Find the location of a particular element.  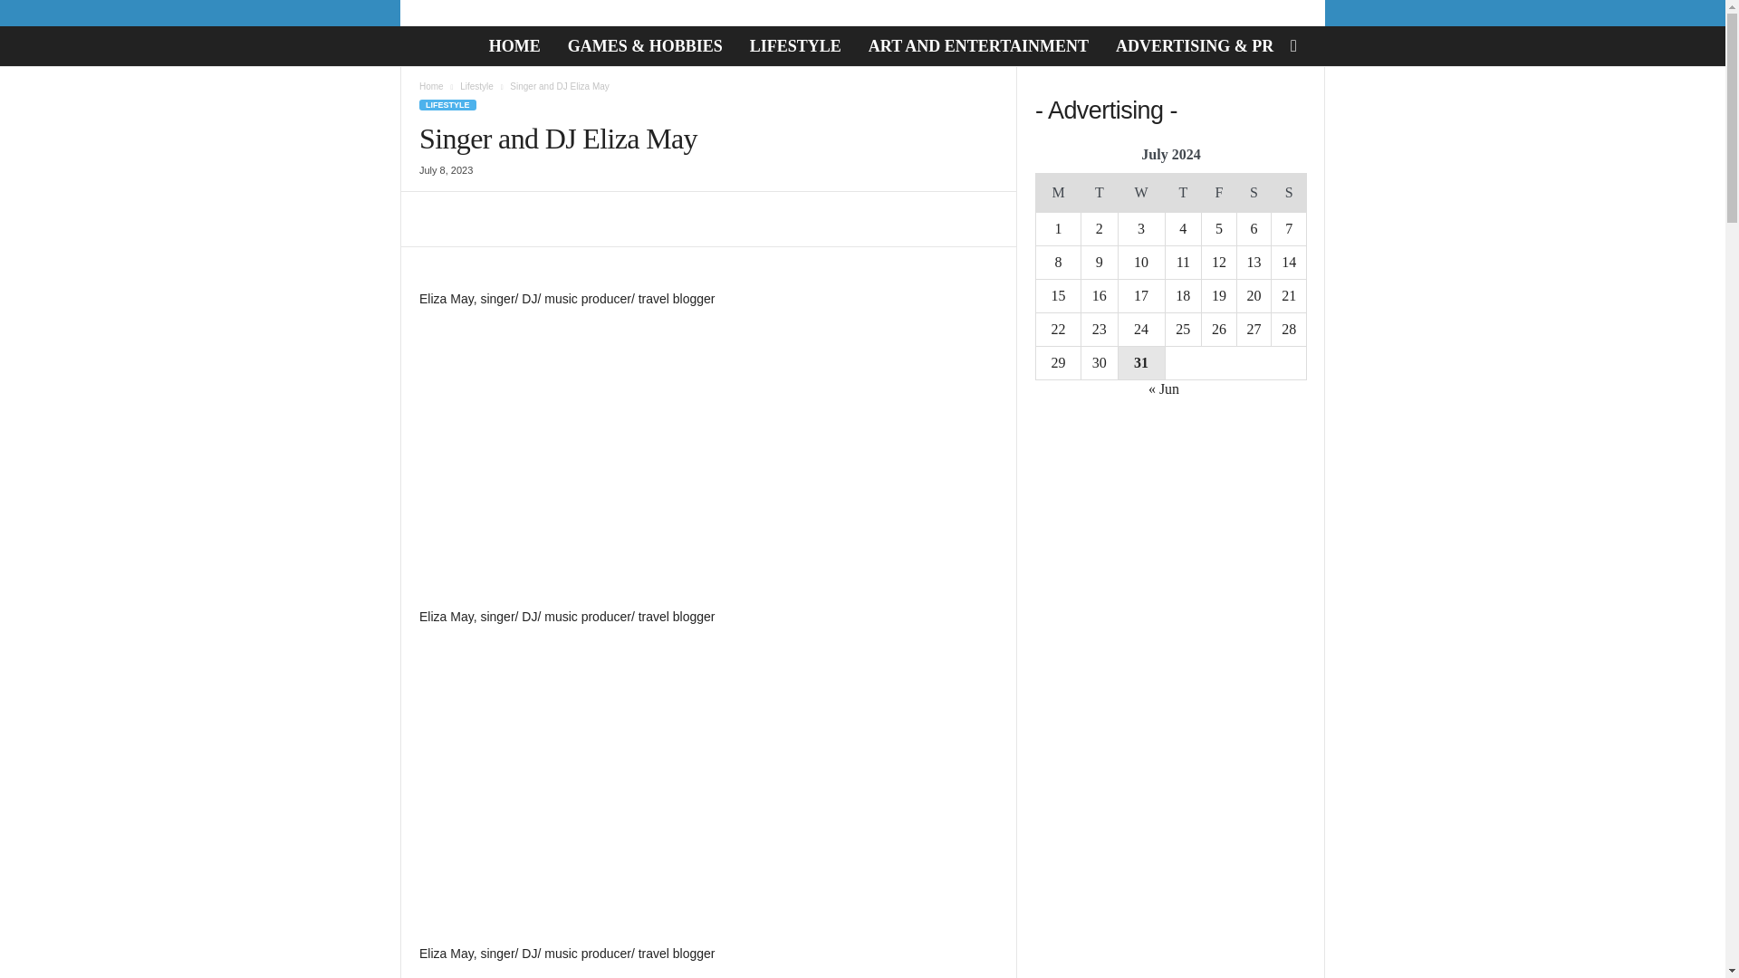

HOME is located at coordinates (581, 13).